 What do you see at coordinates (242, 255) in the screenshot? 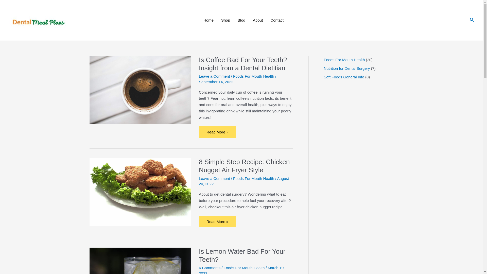
I see `Is Lemon Water Bad For Your Teeth?` at bounding box center [242, 255].